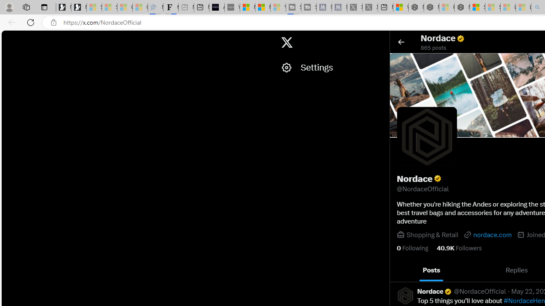 The height and width of the screenshot is (306, 545). What do you see at coordinates (432, 270) in the screenshot?
I see `Posts` at bounding box center [432, 270].